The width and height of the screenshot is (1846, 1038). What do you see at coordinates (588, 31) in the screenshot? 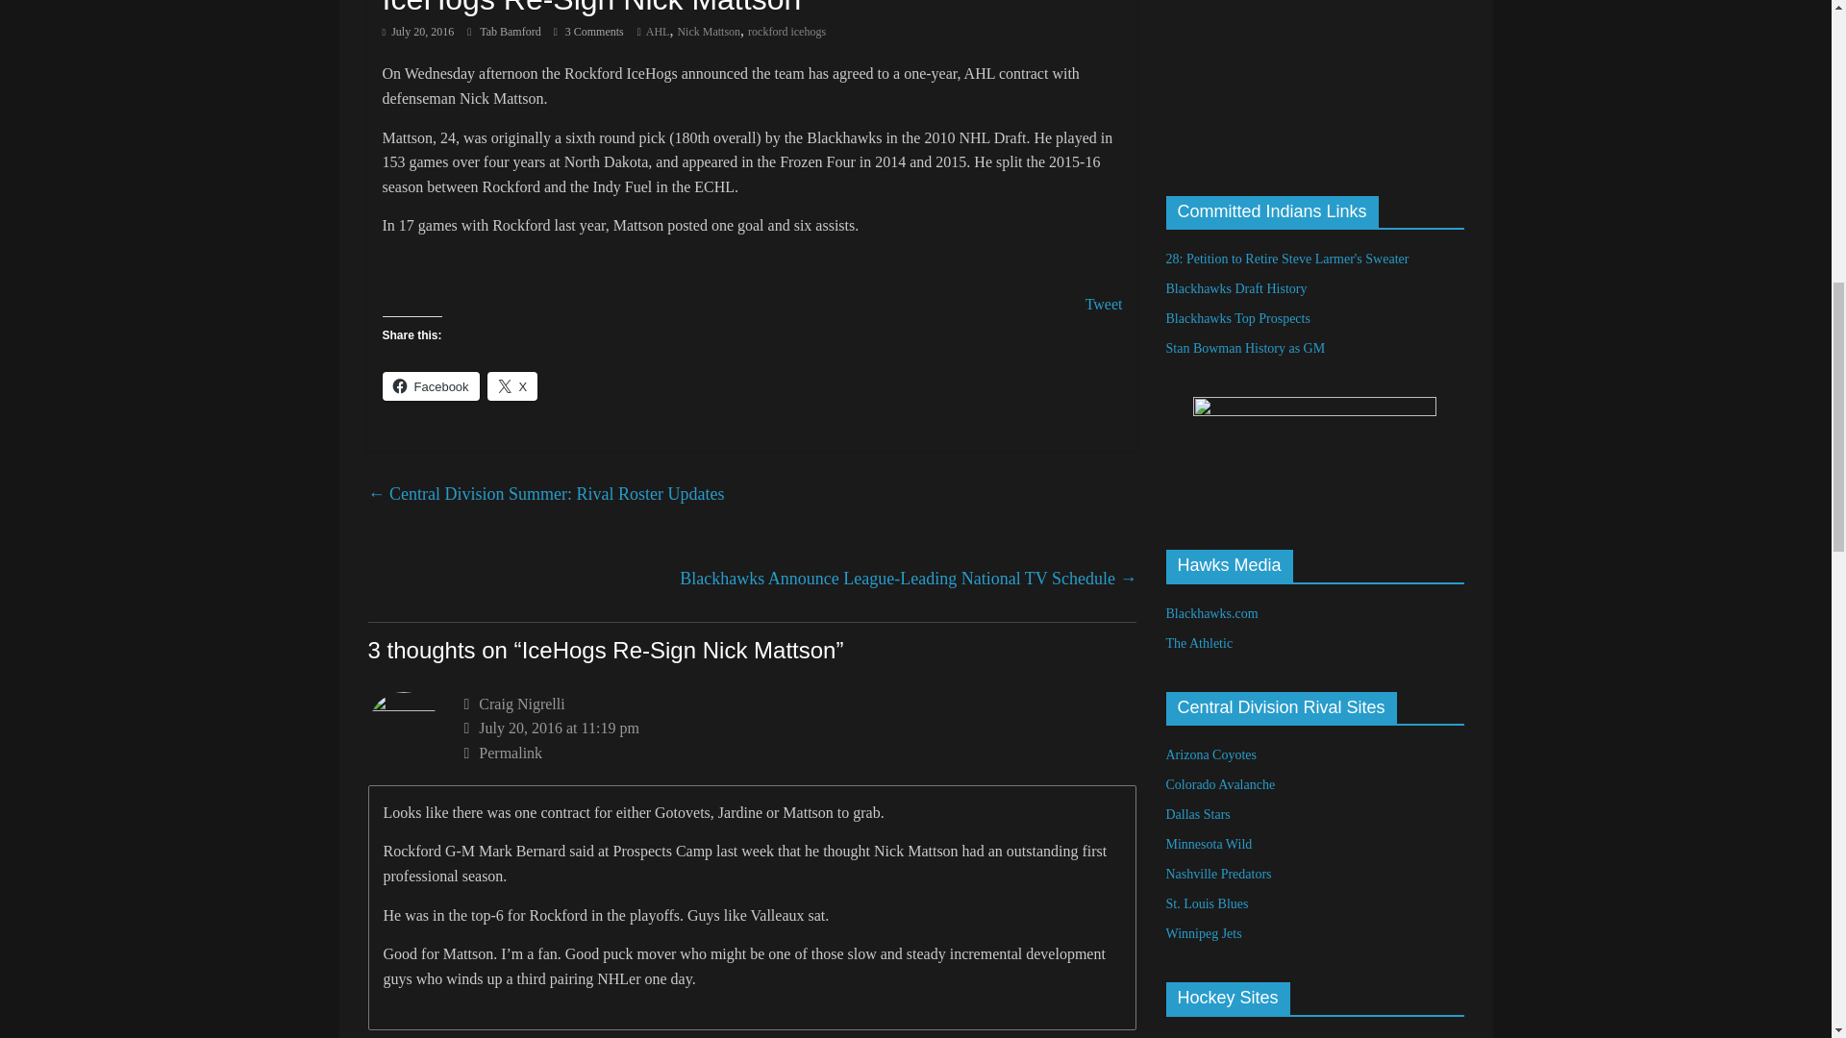
I see `3 Comments` at bounding box center [588, 31].